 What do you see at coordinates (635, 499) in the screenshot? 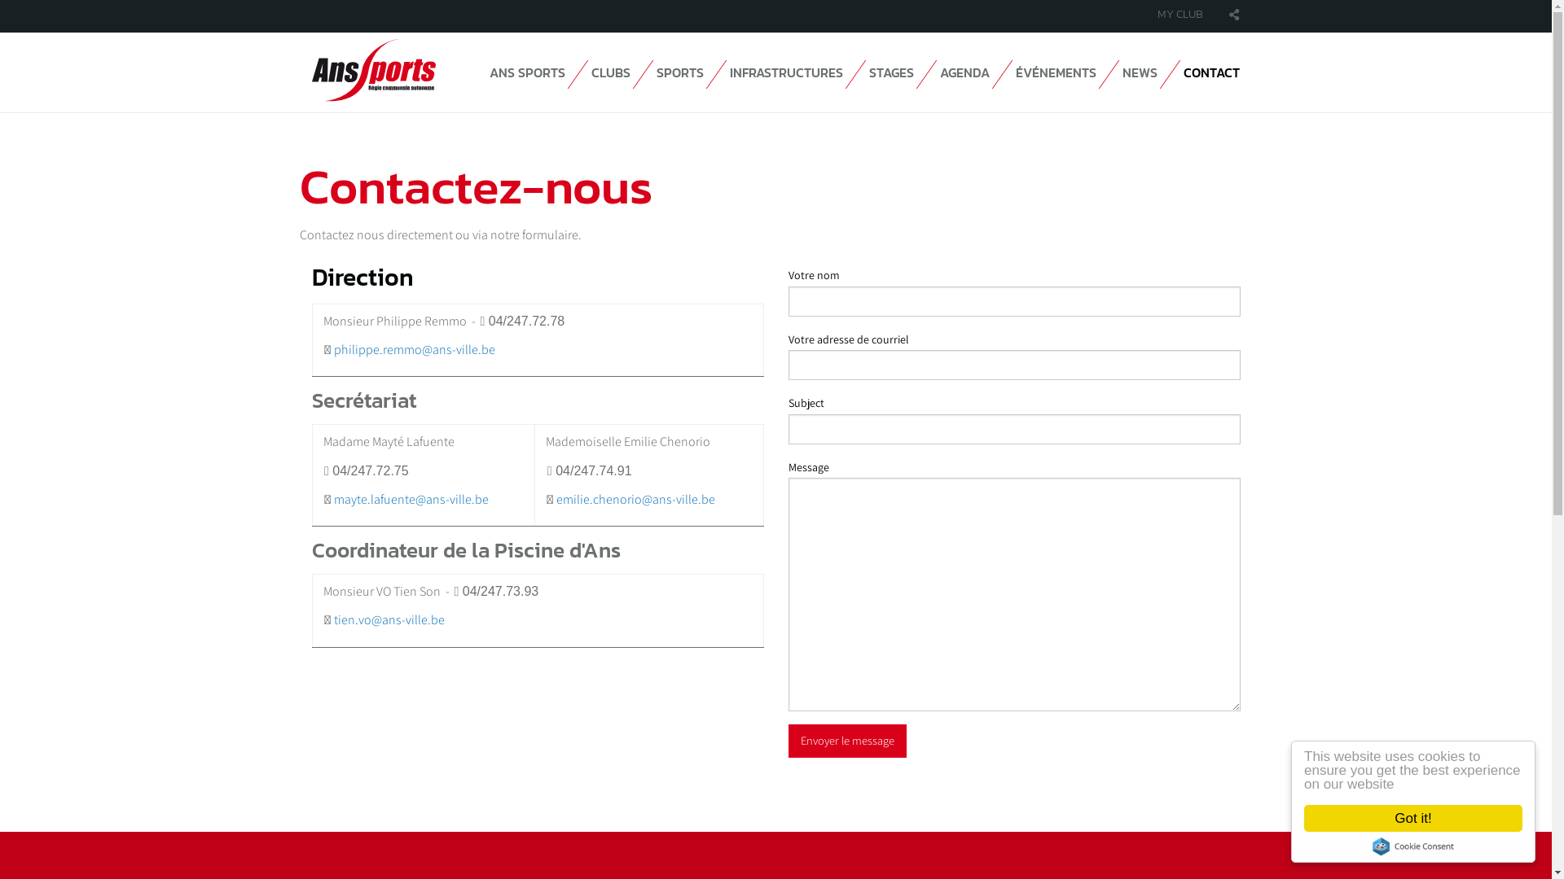
I see `emilie.chenorio@ans-ville.be` at bounding box center [635, 499].